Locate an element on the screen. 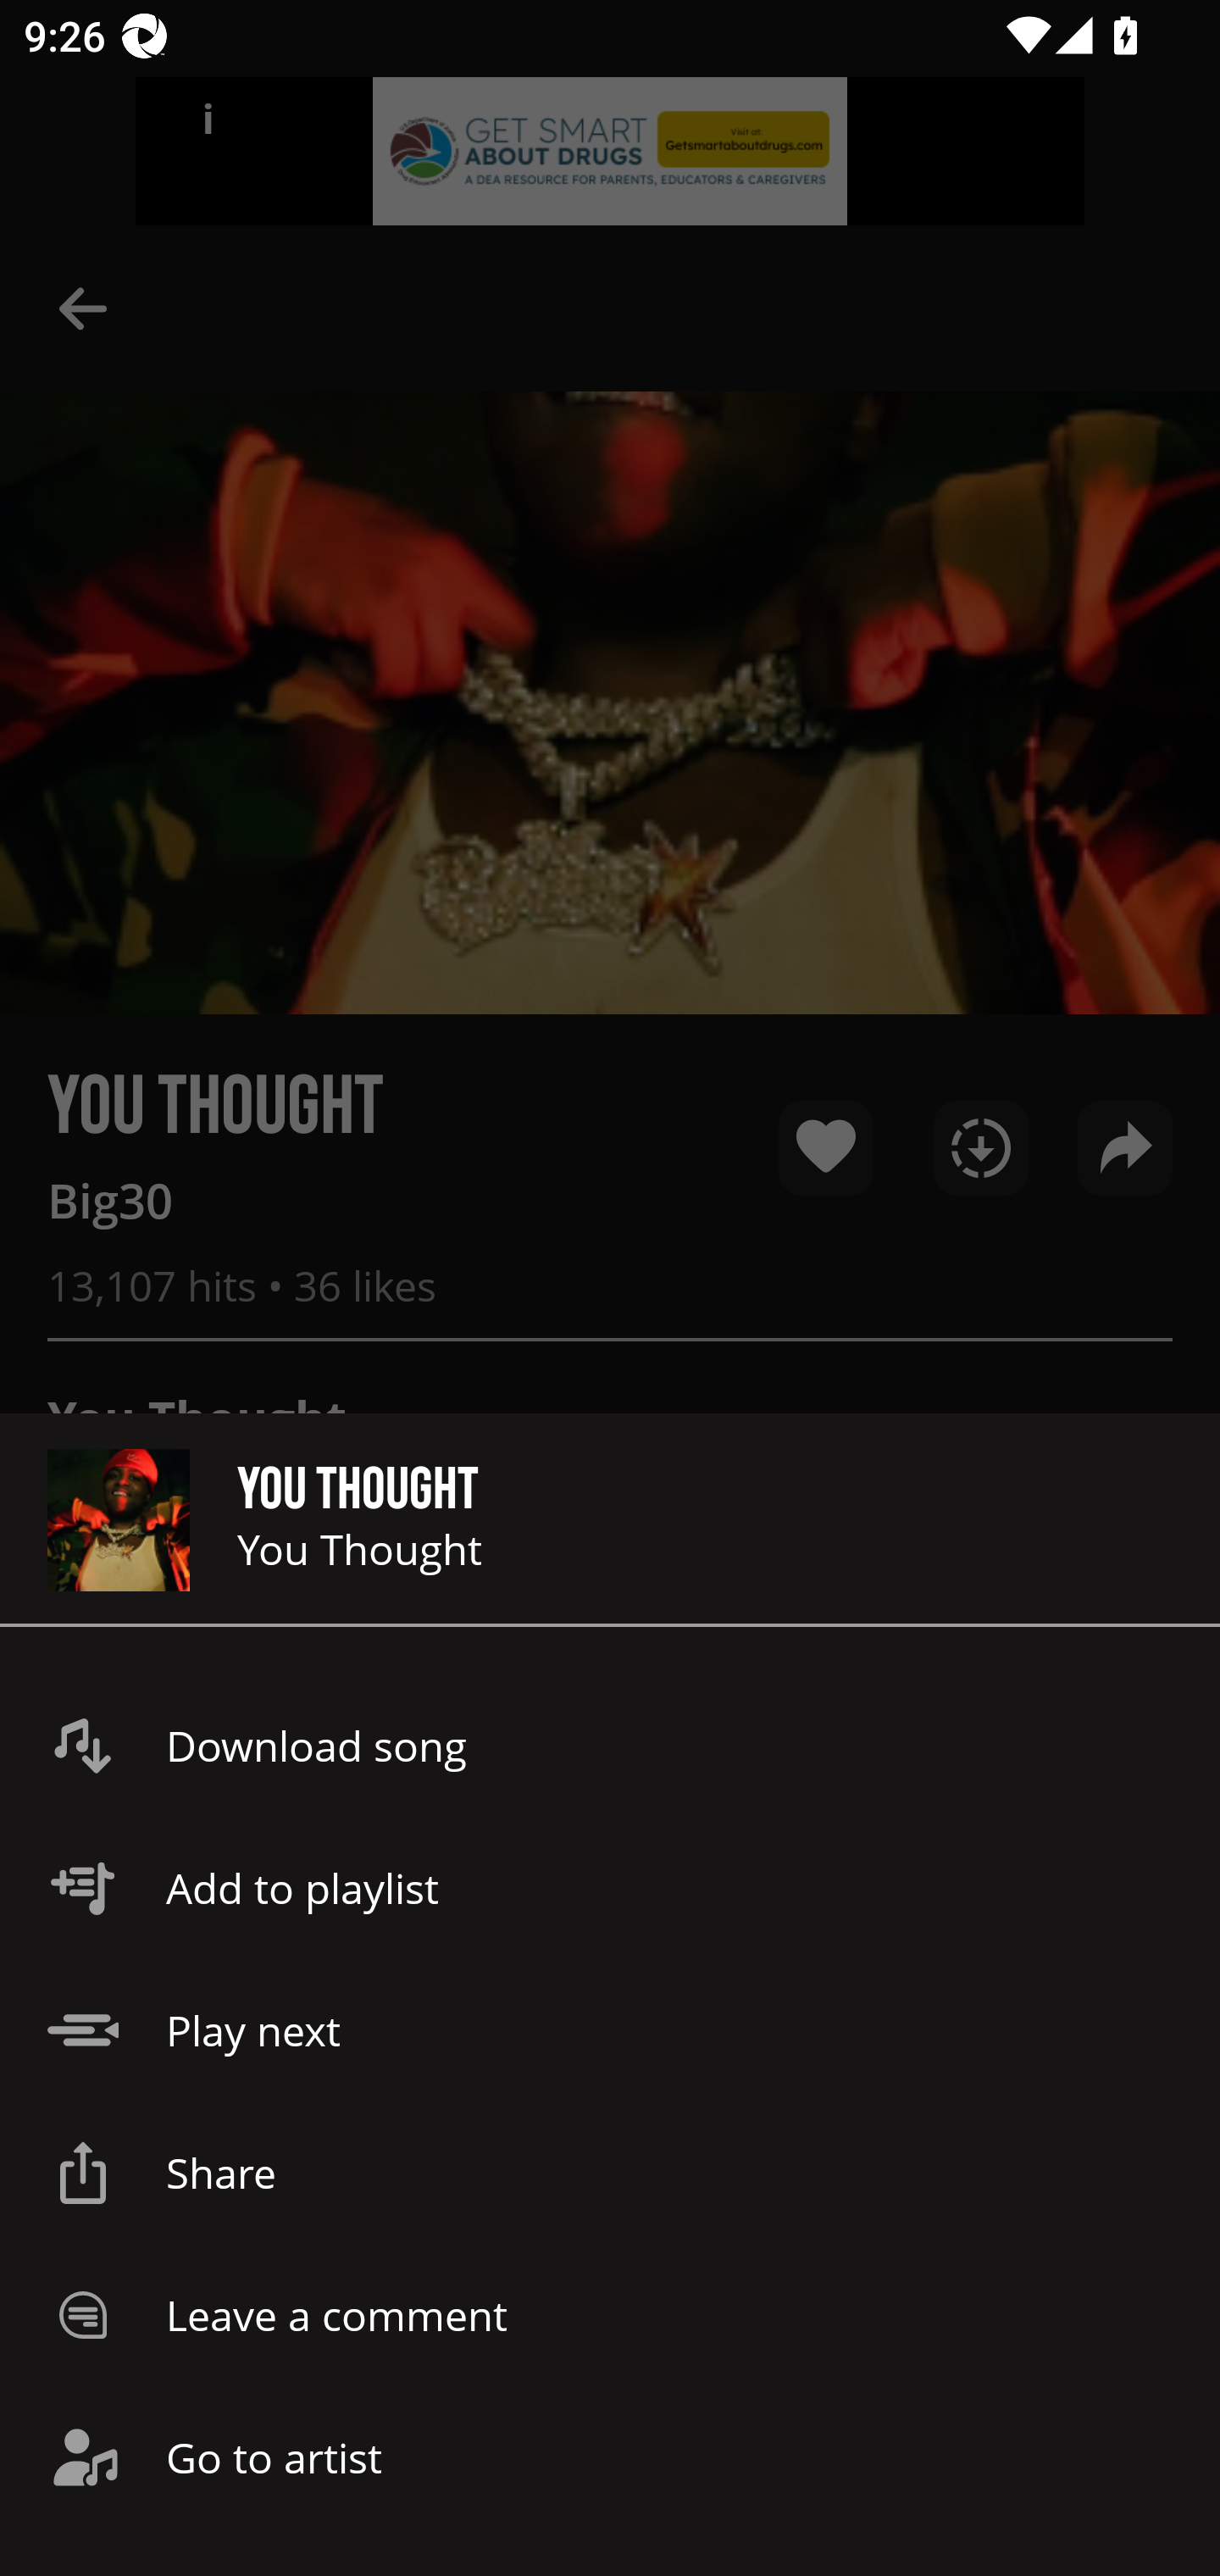 Image resolution: width=1220 pixels, height=2576 pixels. Leave a comment is located at coordinates (610, 2314).